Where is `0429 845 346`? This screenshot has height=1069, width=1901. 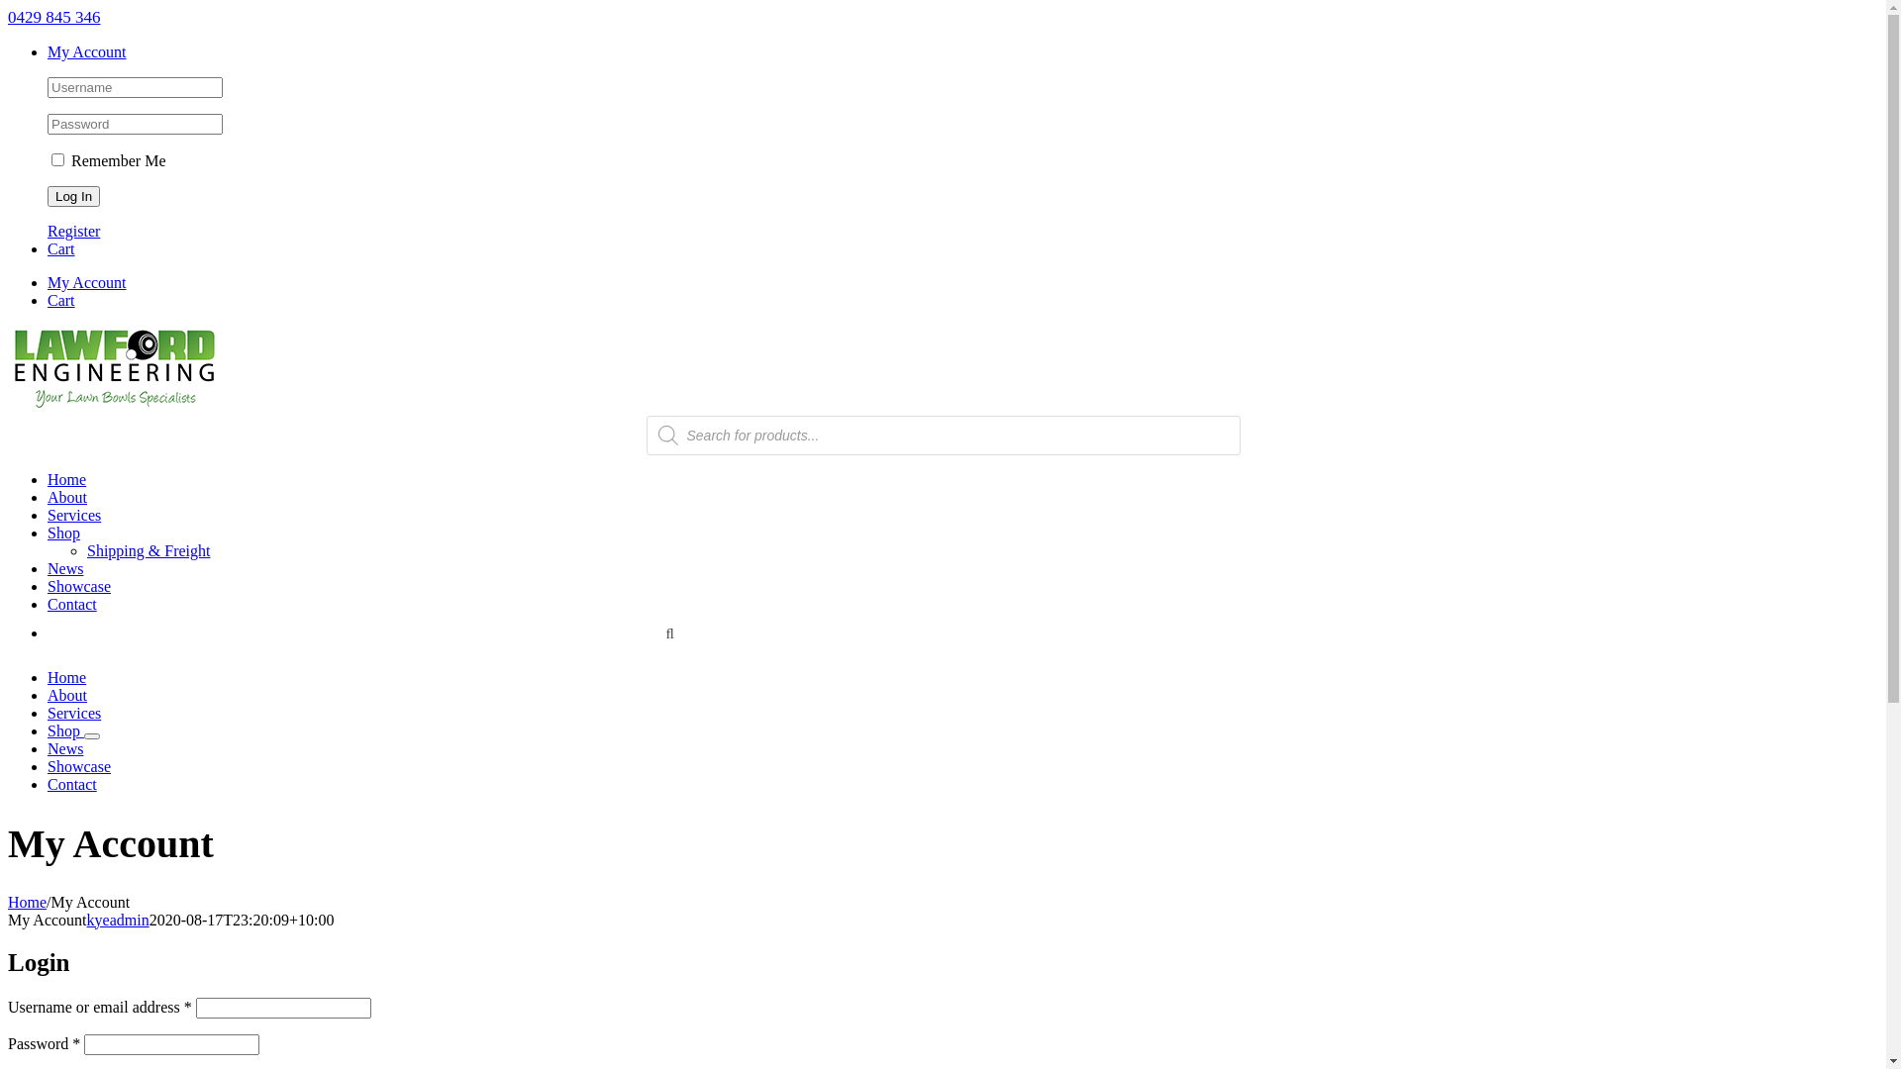 0429 845 346 is located at coordinates (54, 18).